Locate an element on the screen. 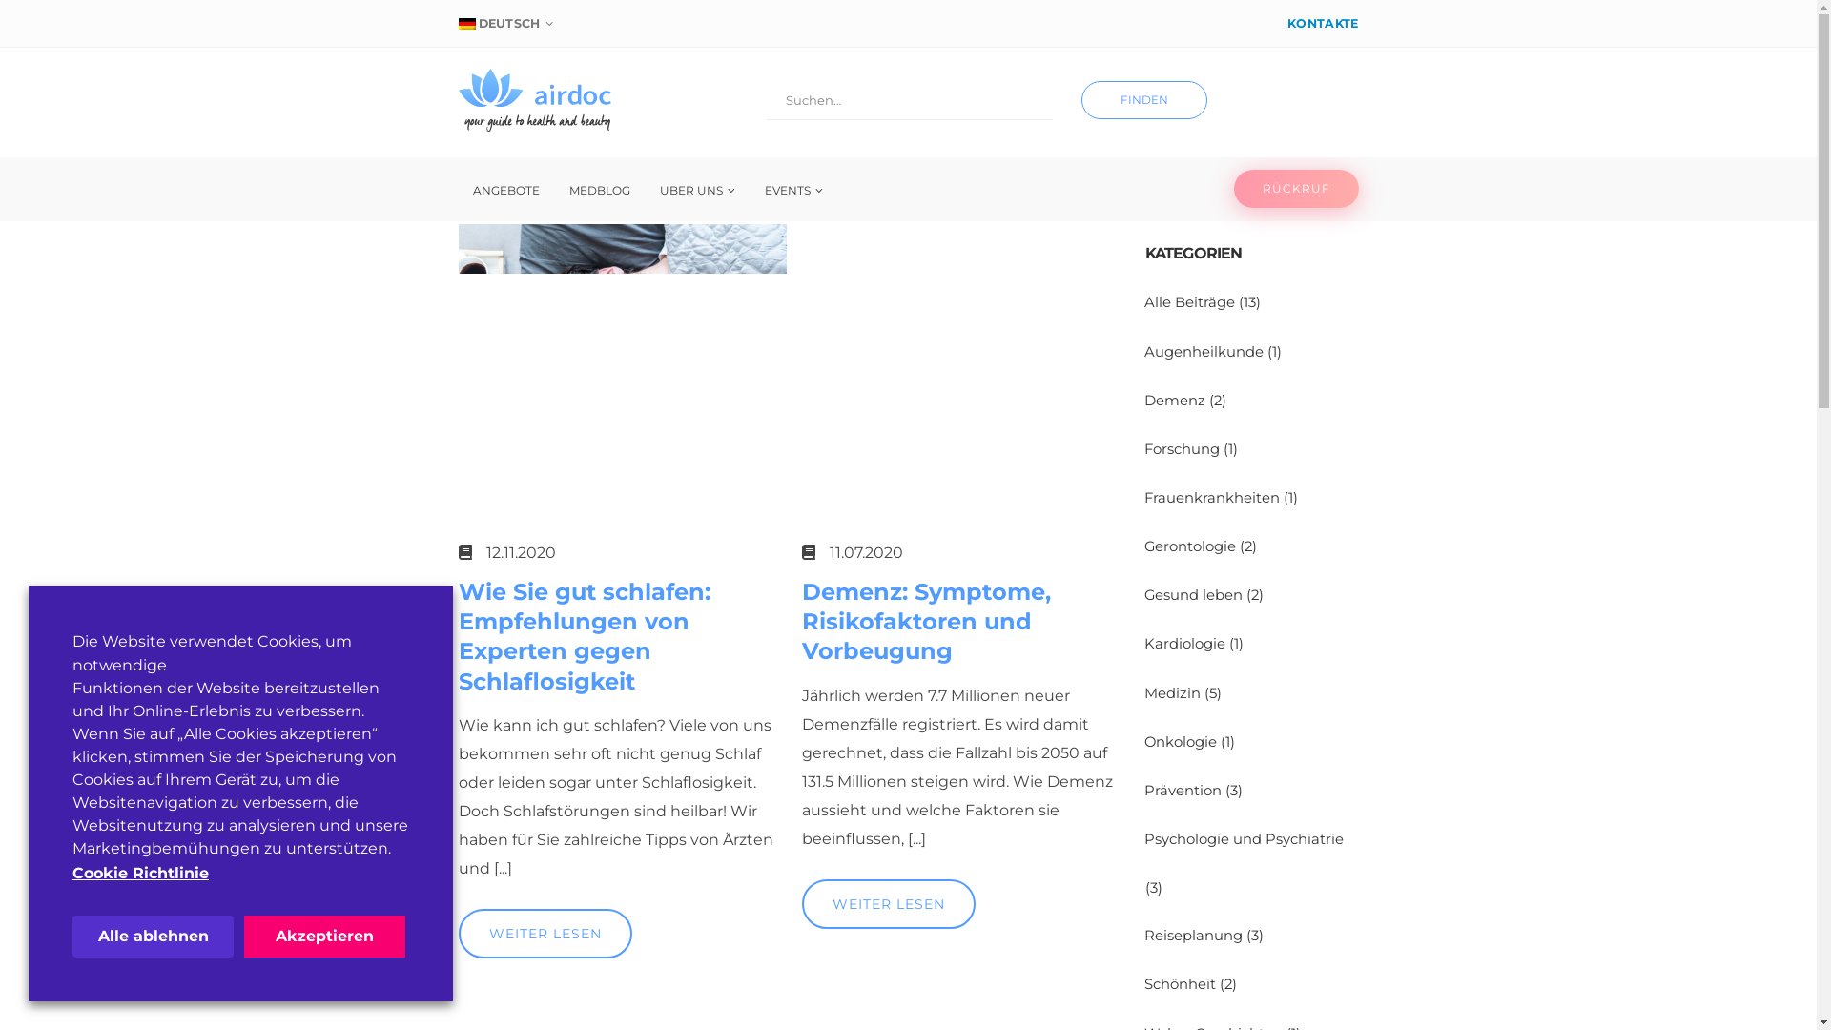  WEITER LESEN is located at coordinates (545, 934).